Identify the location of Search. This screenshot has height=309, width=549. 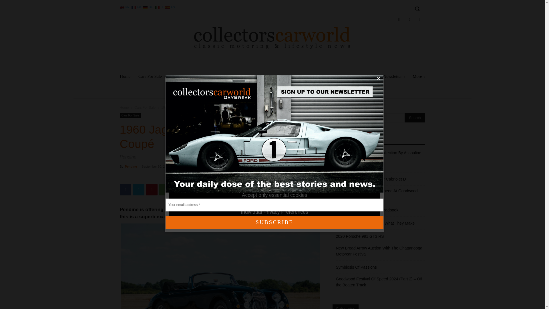
(415, 118).